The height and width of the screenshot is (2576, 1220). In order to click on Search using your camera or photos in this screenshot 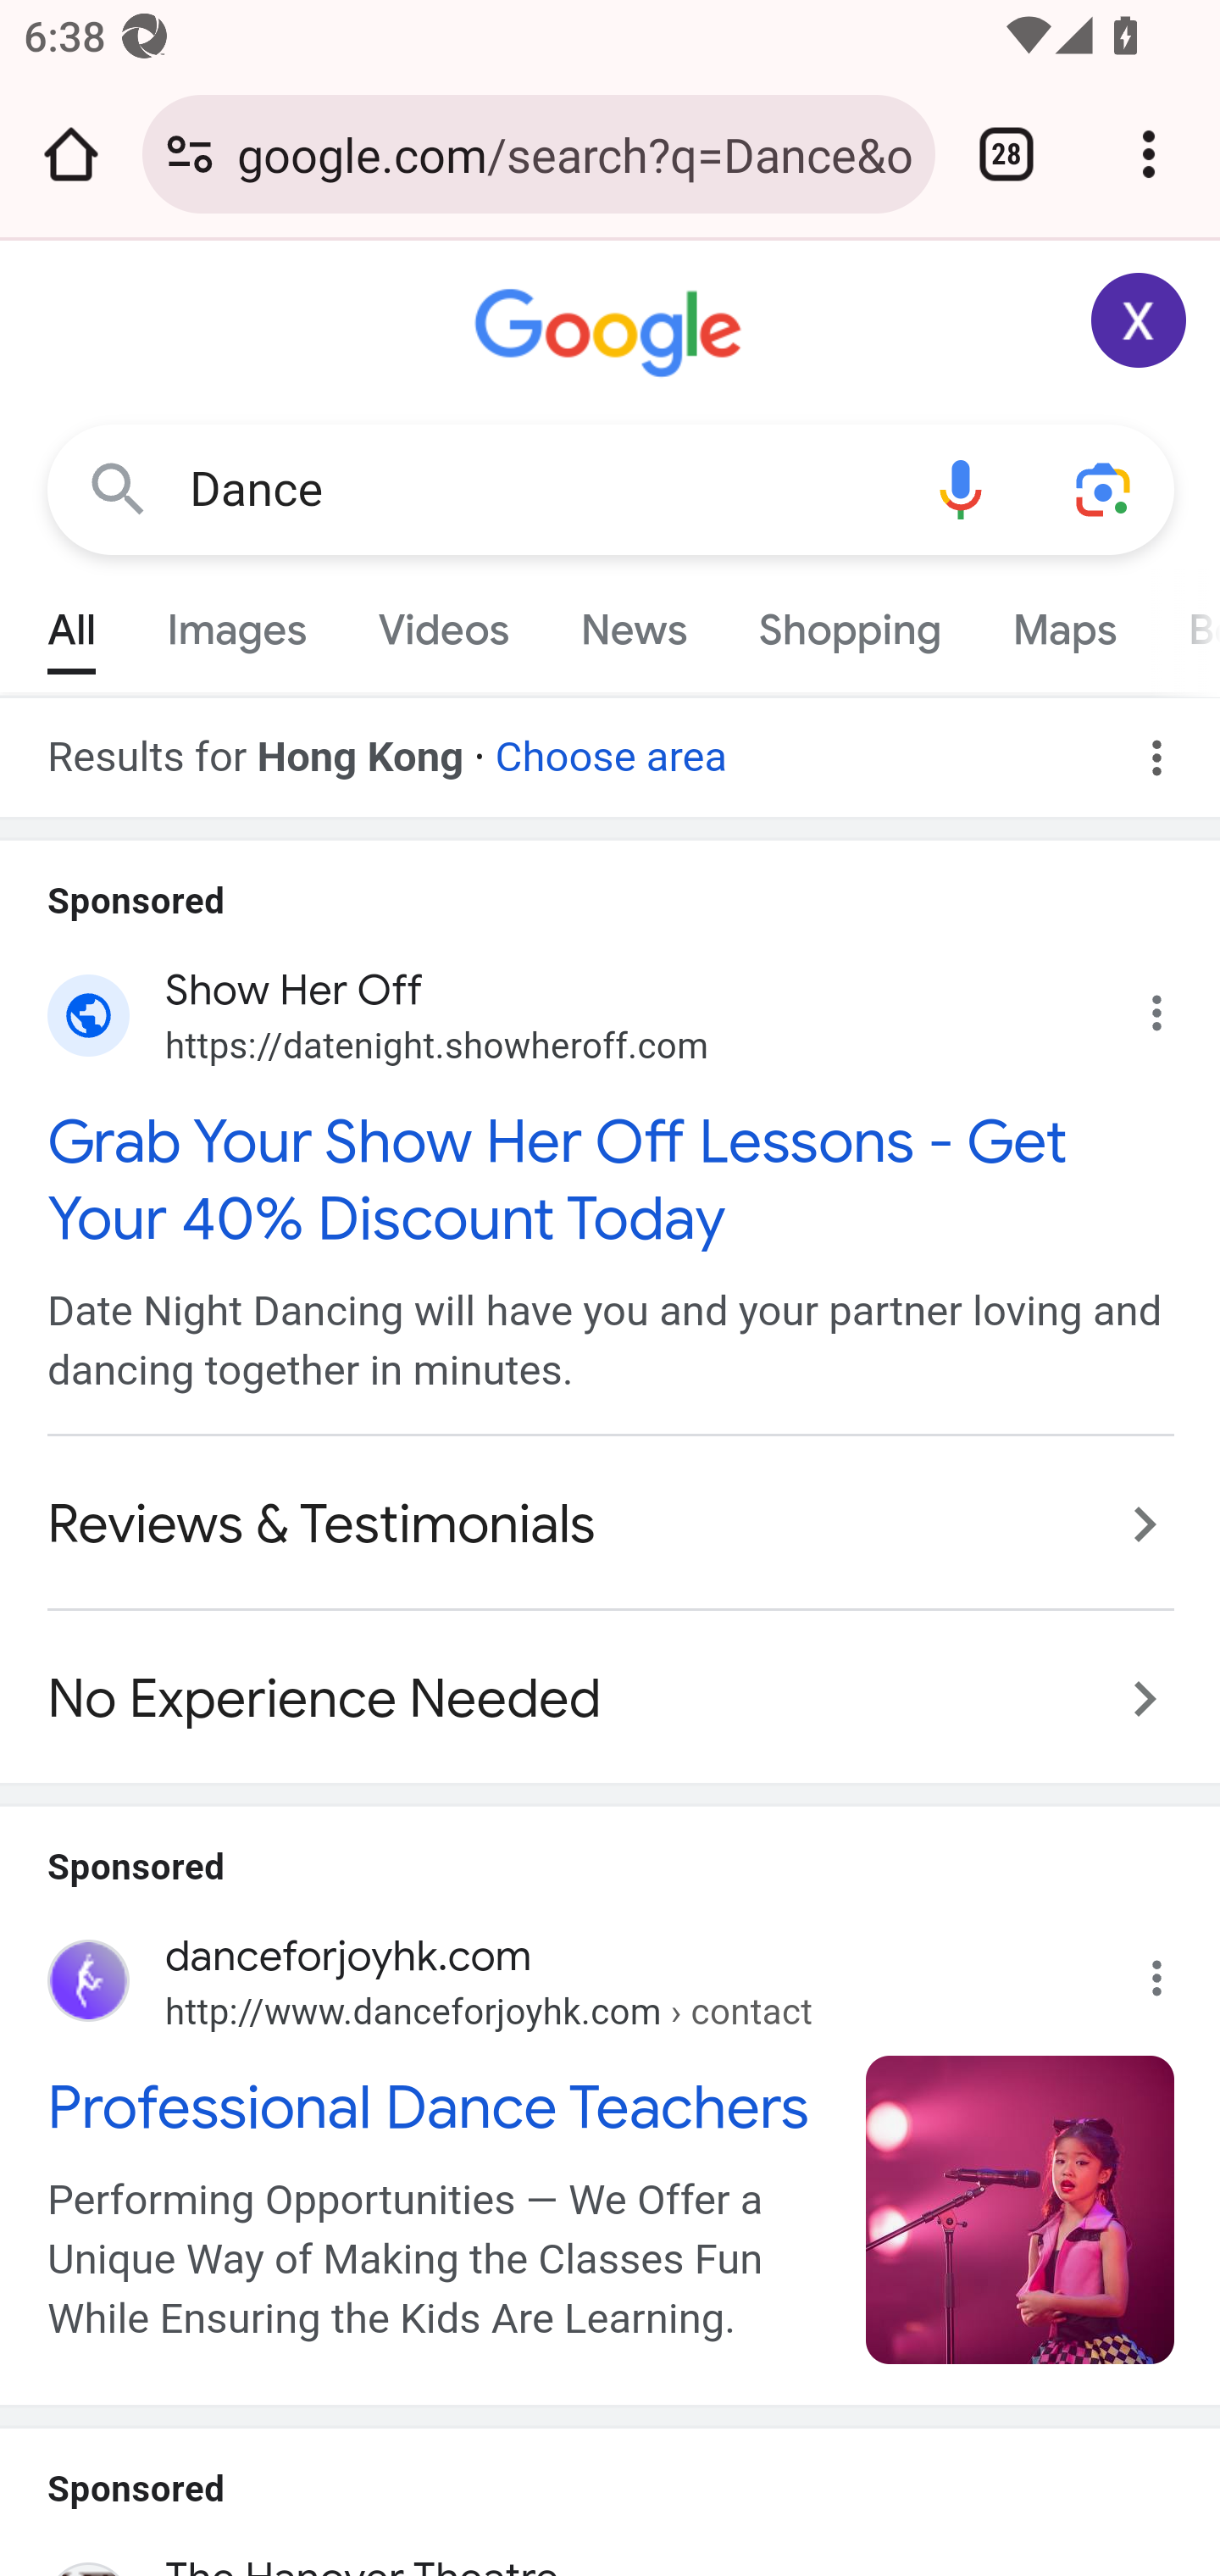, I will do `click(1105, 488)`.